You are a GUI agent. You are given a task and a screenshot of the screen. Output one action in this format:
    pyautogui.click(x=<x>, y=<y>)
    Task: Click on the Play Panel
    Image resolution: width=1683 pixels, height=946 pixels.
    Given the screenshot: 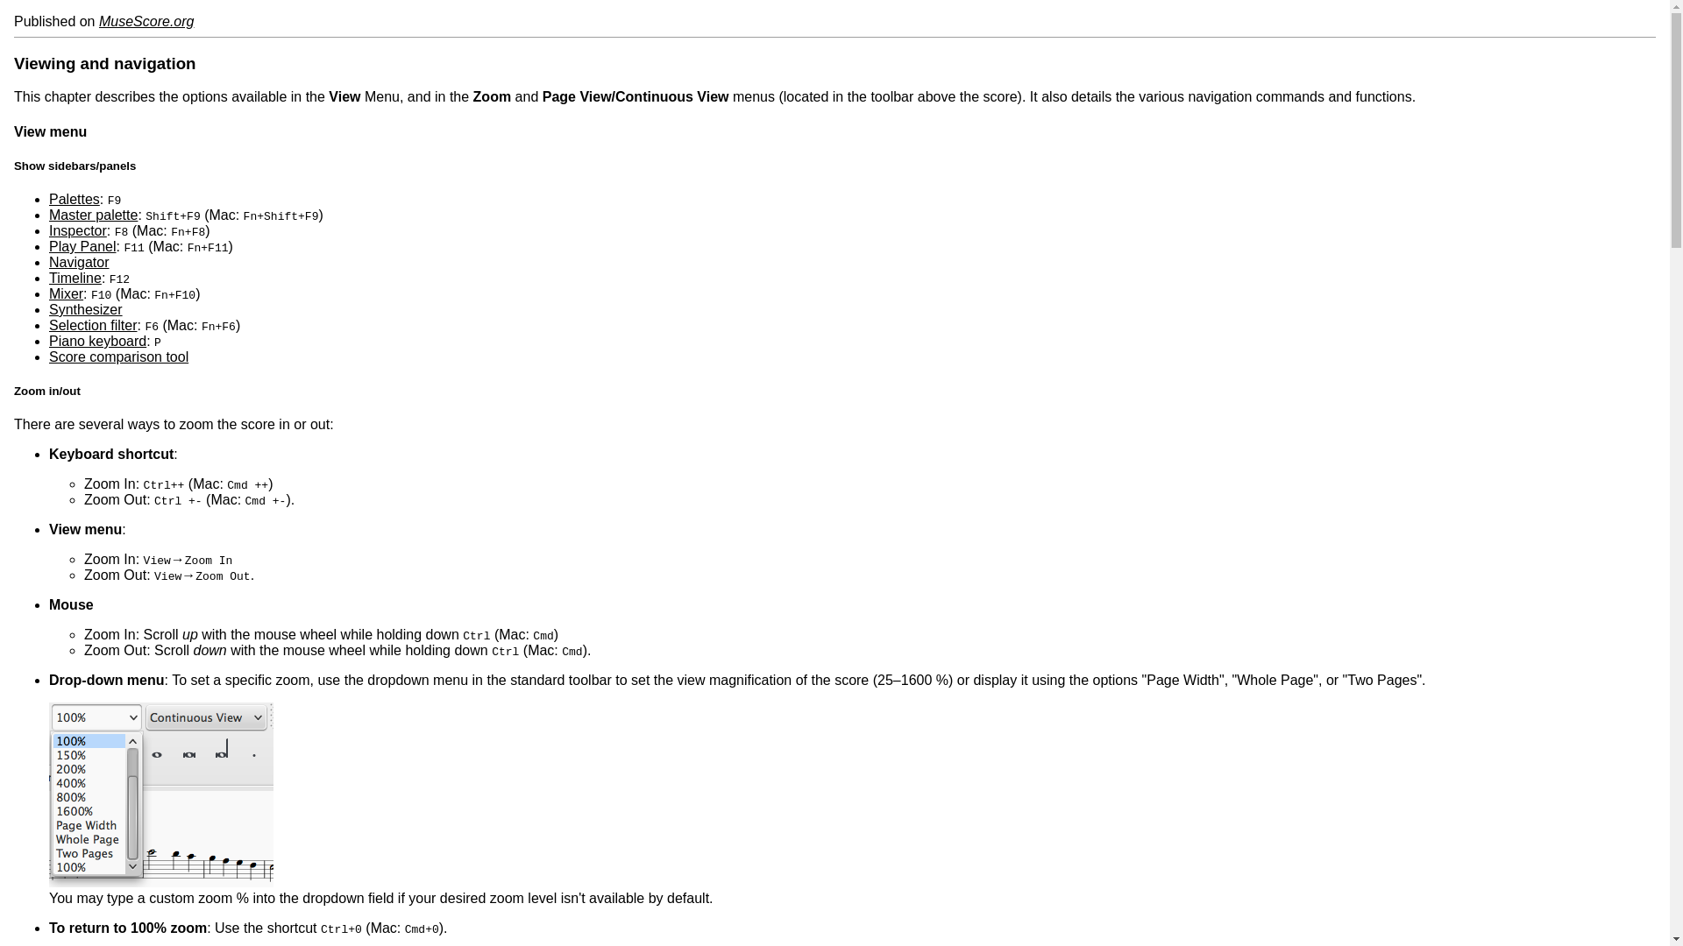 What is the action you would take?
    pyautogui.click(x=82, y=247)
    